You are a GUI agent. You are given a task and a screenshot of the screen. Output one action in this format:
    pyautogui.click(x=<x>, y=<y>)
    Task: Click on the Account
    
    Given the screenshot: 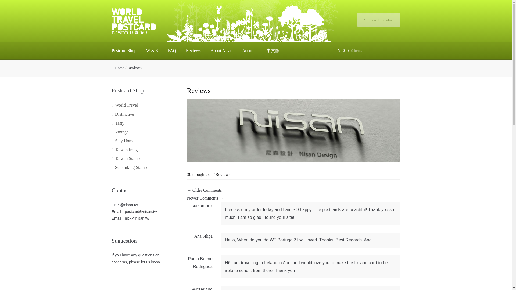 What is the action you would take?
    pyautogui.click(x=249, y=51)
    